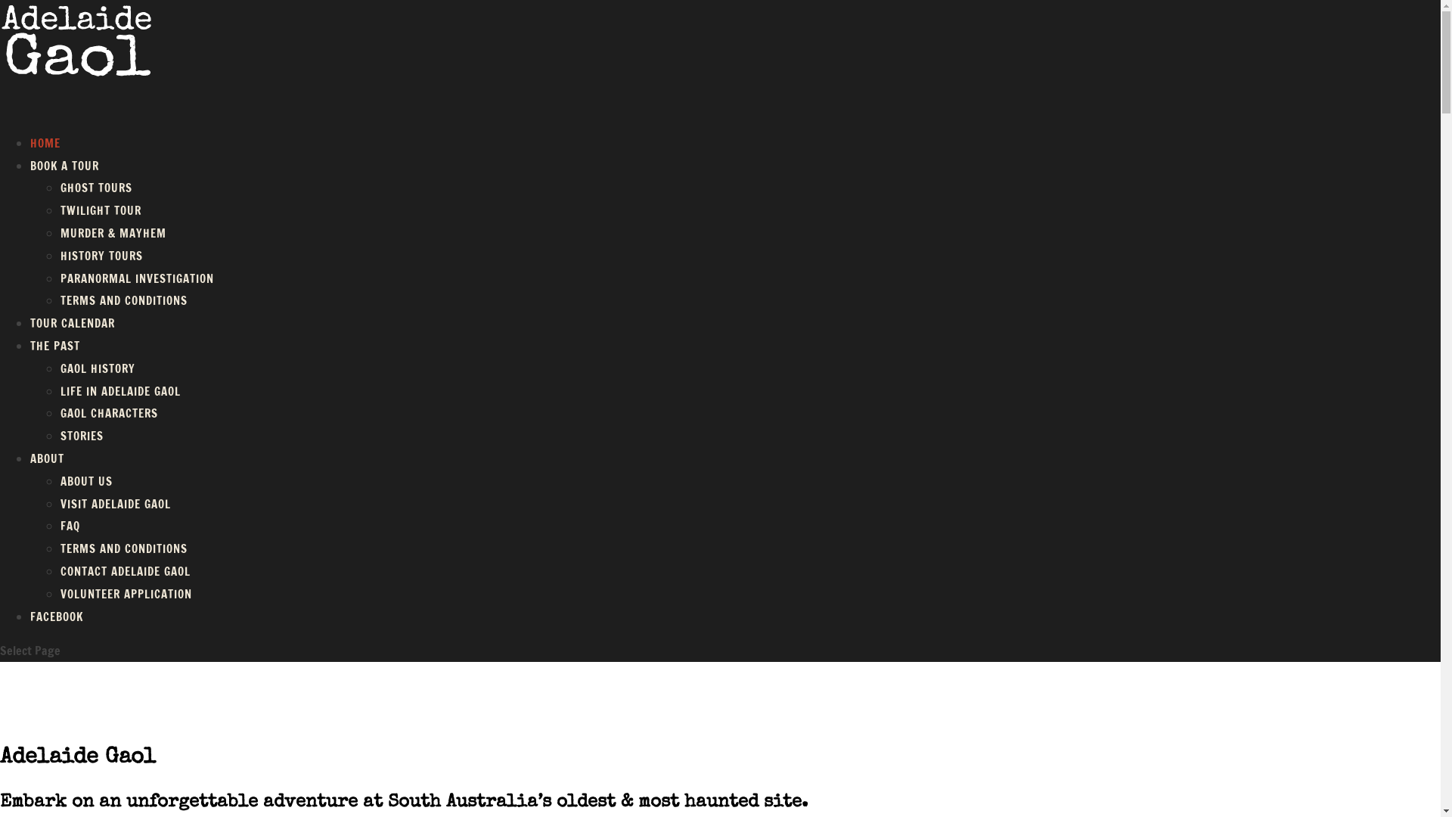  What do you see at coordinates (86, 481) in the screenshot?
I see `ABOUT US` at bounding box center [86, 481].